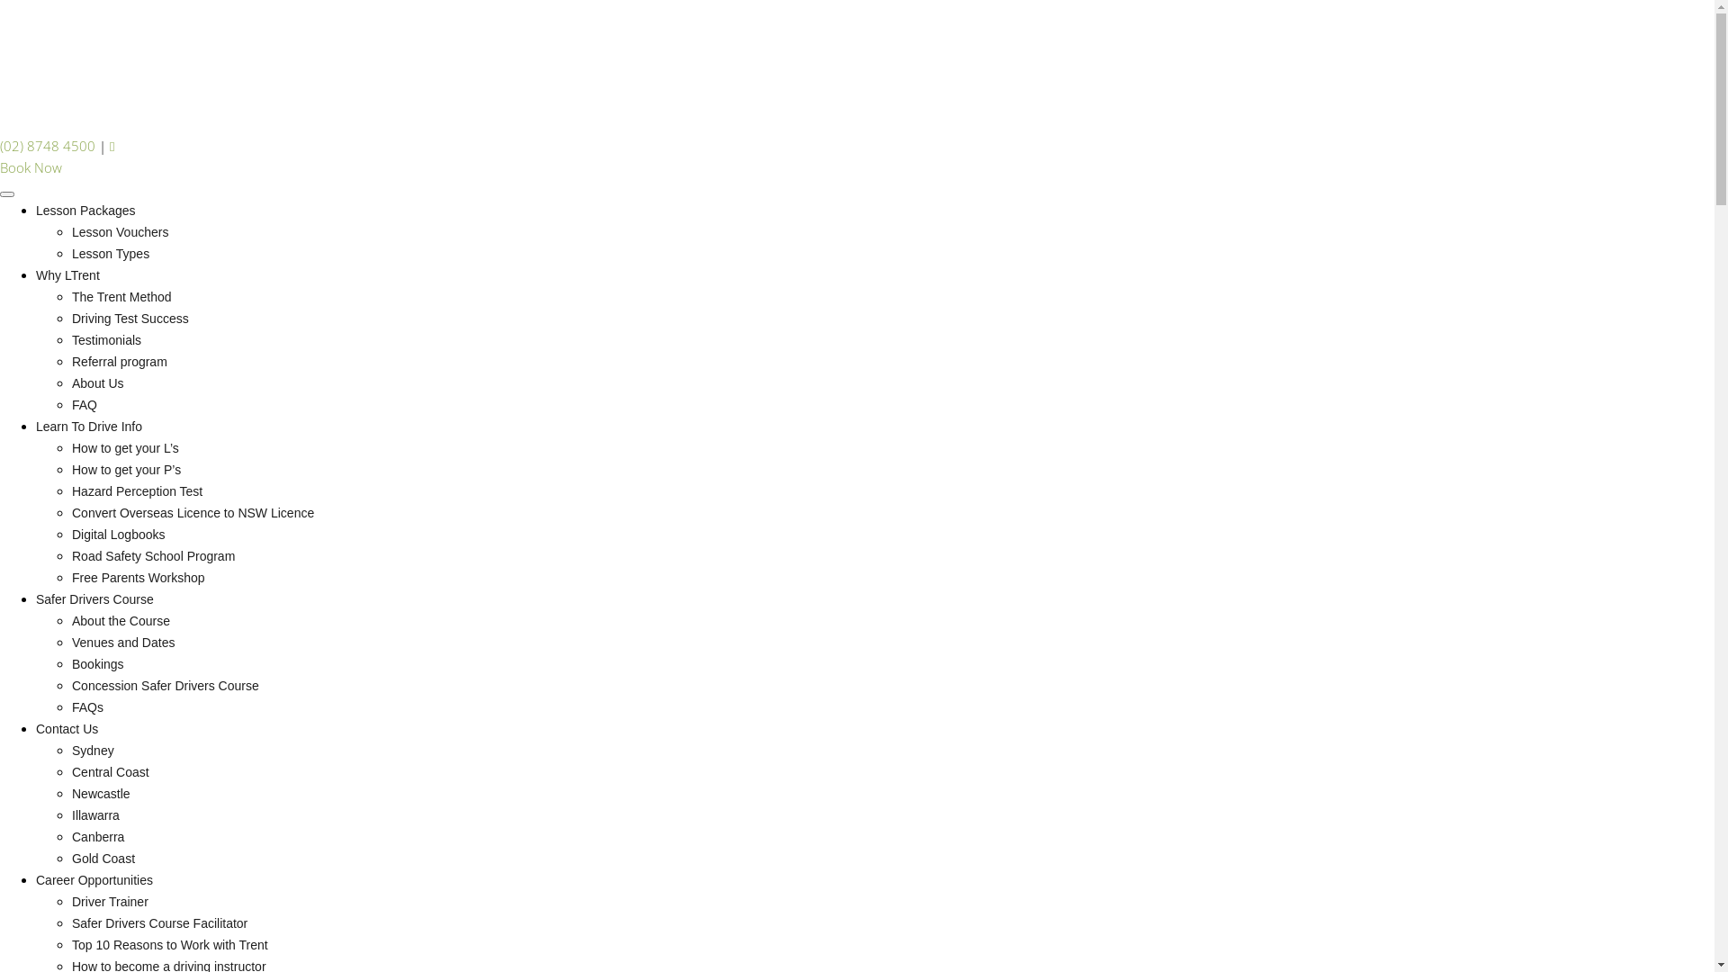  What do you see at coordinates (120, 362) in the screenshot?
I see `Referral program` at bounding box center [120, 362].